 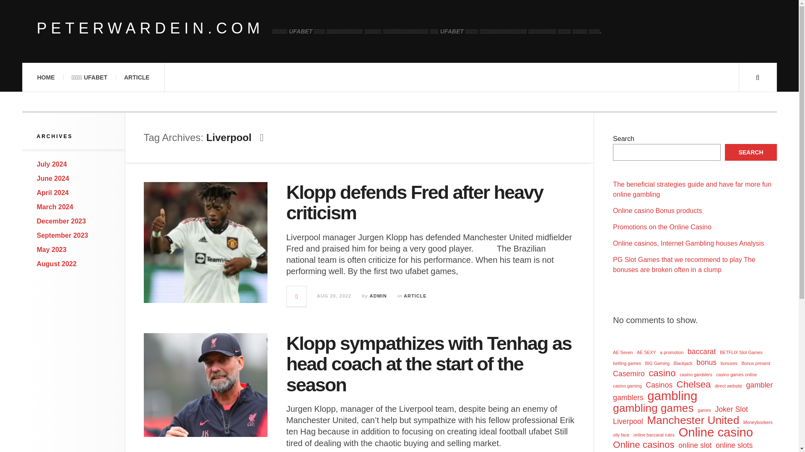 I want to click on PETERWARDEIN.COM, so click(x=150, y=28).